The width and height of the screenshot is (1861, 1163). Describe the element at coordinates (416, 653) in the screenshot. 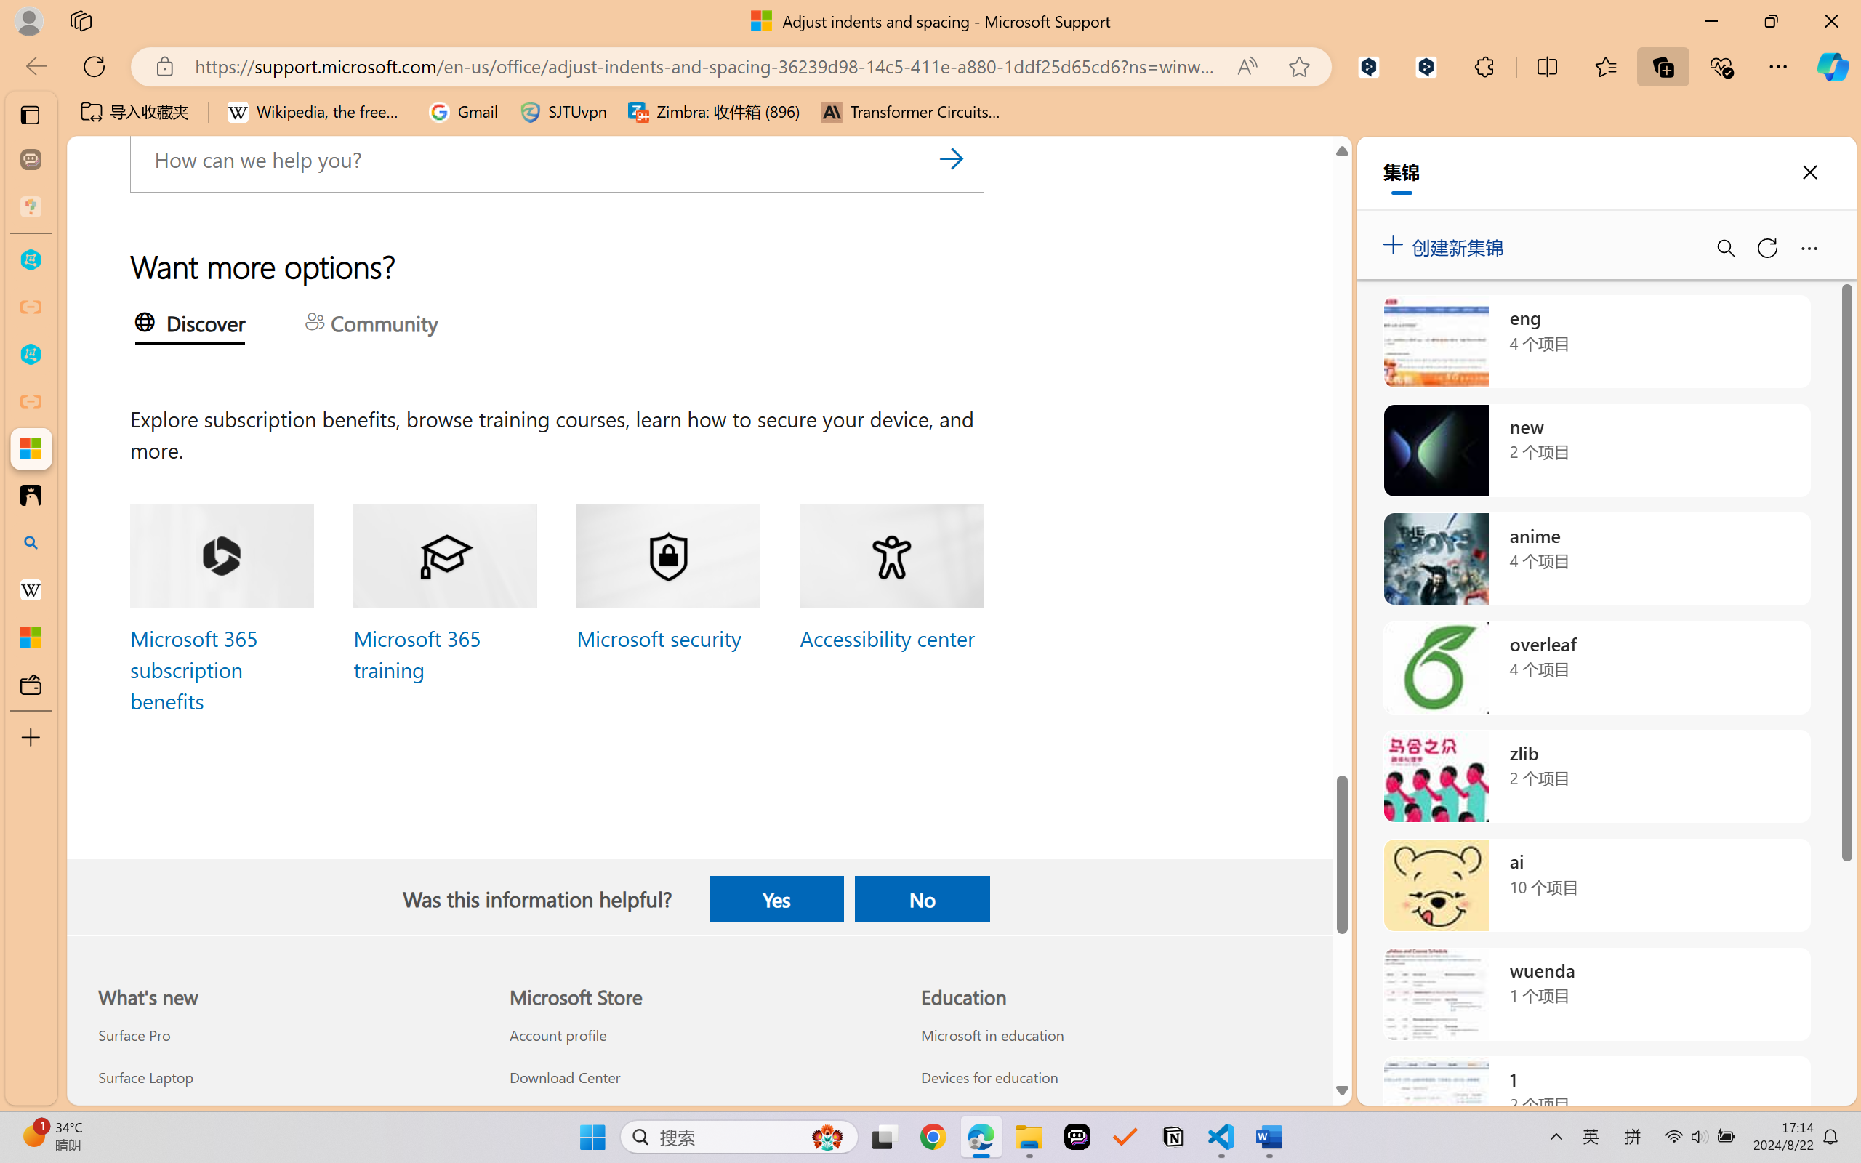

I see `Microsoft 365 training` at that location.